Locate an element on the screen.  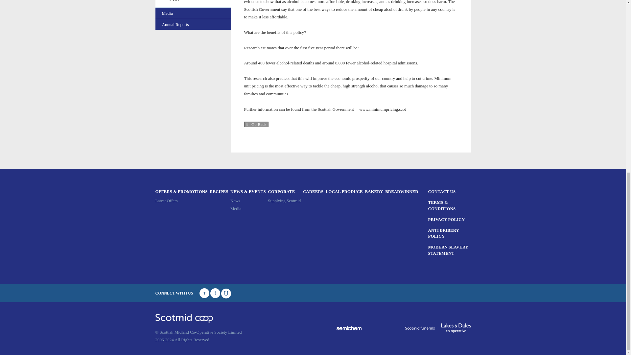
View all posts in News is located at coordinates (197, 1).